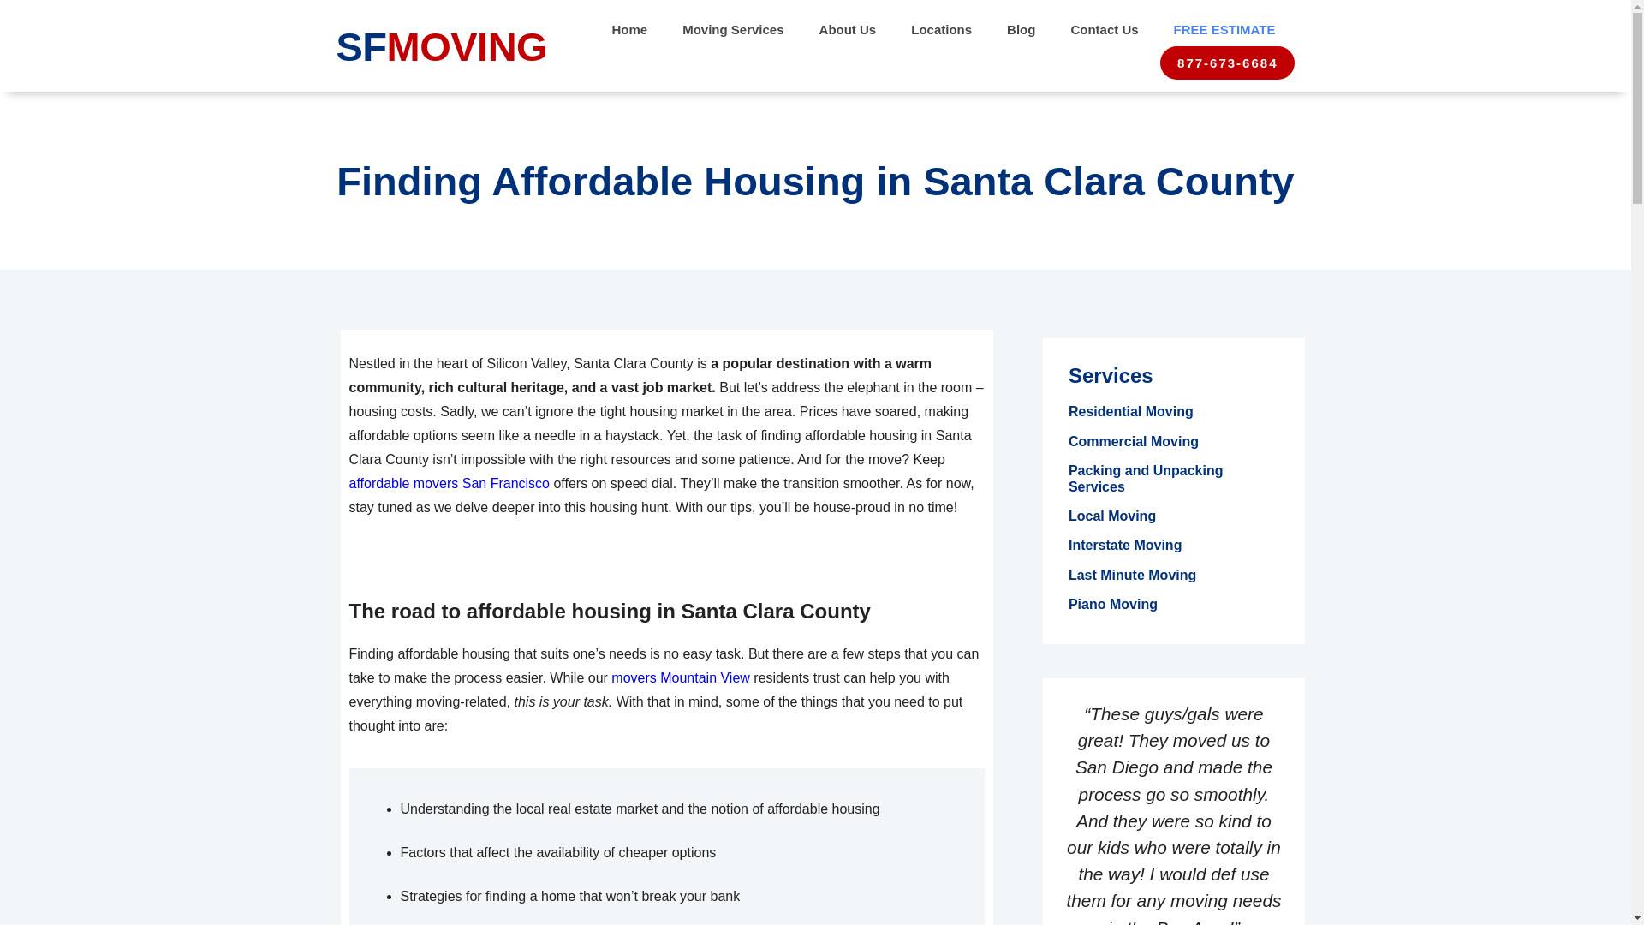 This screenshot has width=1644, height=925. Describe the element at coordinates (1224, 29) in the screenshot. I see `FREE ESTIMATE` at that location.